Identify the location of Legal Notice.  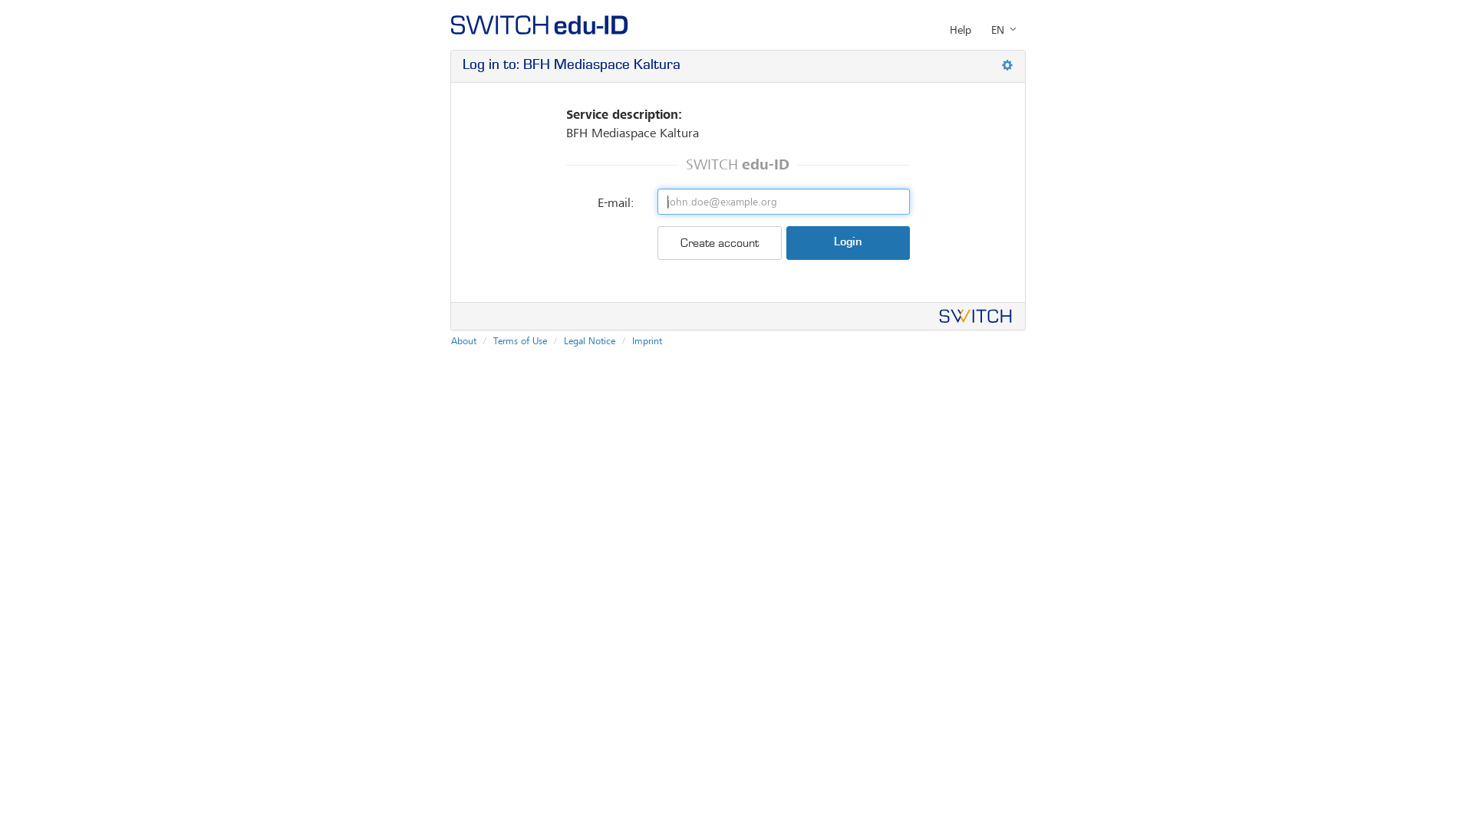
(589, 341).